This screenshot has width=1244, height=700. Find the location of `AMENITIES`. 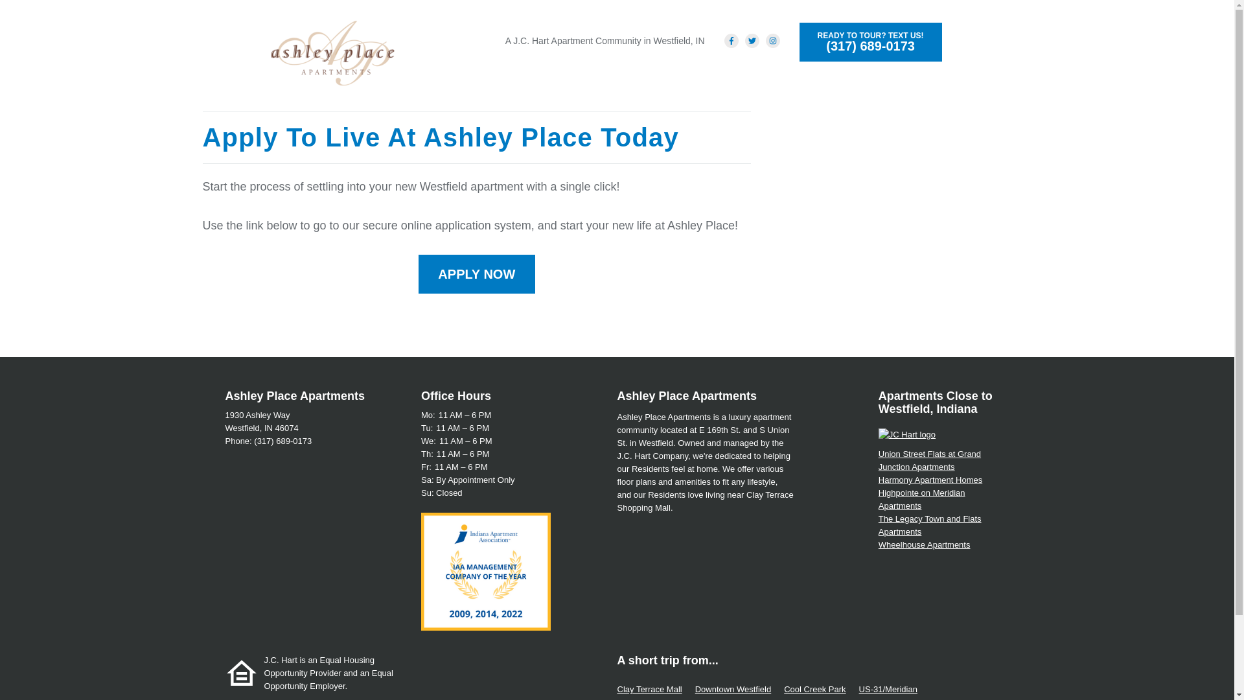

AMENITIES is located at coordinates (625, 76).